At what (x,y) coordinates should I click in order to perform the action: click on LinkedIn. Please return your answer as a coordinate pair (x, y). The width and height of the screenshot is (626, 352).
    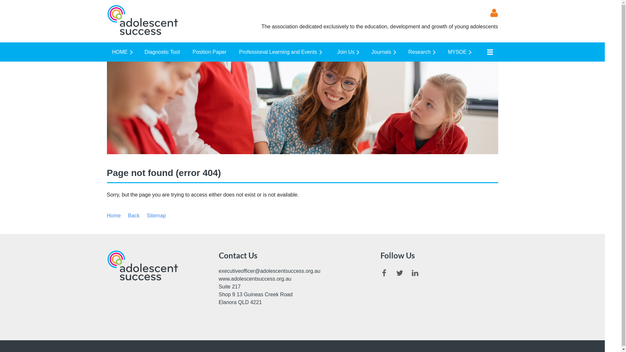
    Looking at the image, I should click on (415, 273).